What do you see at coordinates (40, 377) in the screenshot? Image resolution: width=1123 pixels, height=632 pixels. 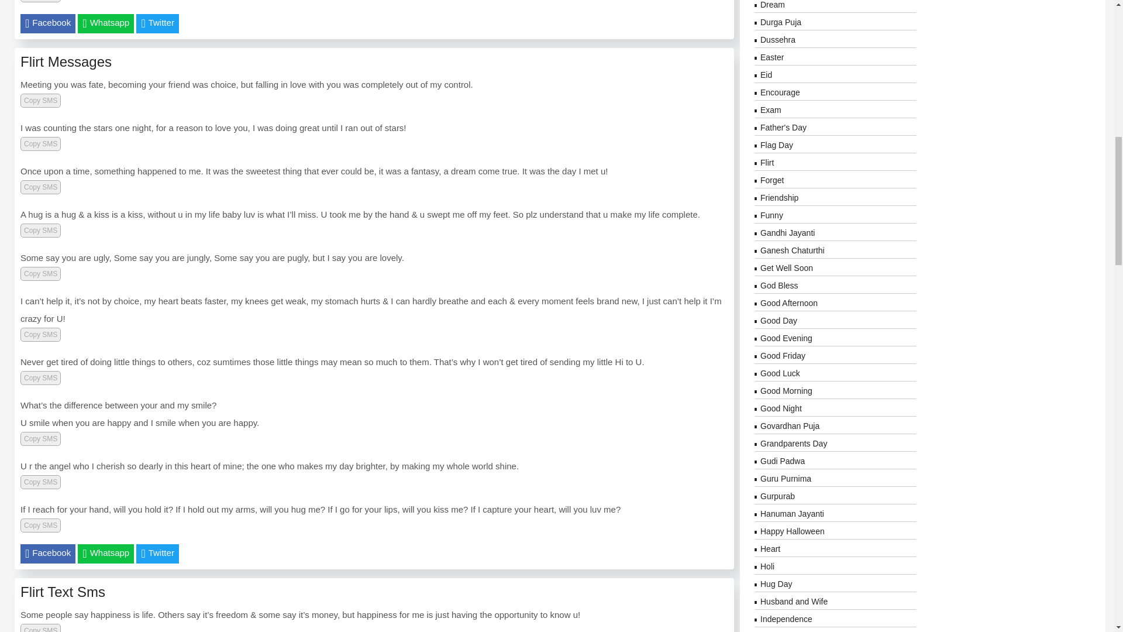 I see `Copy SMS` at bounding box center [40, 377].